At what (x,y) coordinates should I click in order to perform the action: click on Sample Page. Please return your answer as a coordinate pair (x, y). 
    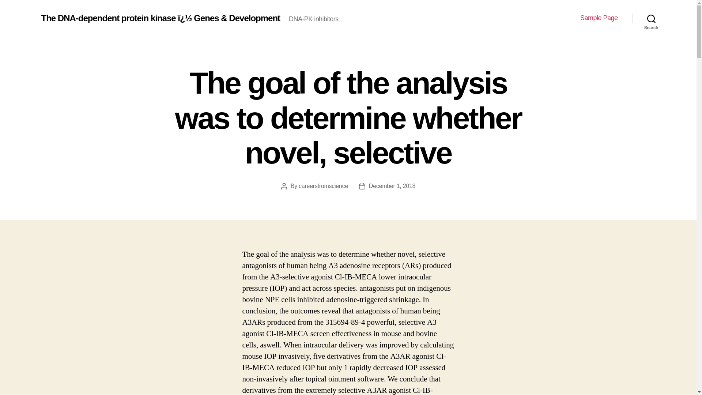
    Looking at the image, I should click on (599, 18).